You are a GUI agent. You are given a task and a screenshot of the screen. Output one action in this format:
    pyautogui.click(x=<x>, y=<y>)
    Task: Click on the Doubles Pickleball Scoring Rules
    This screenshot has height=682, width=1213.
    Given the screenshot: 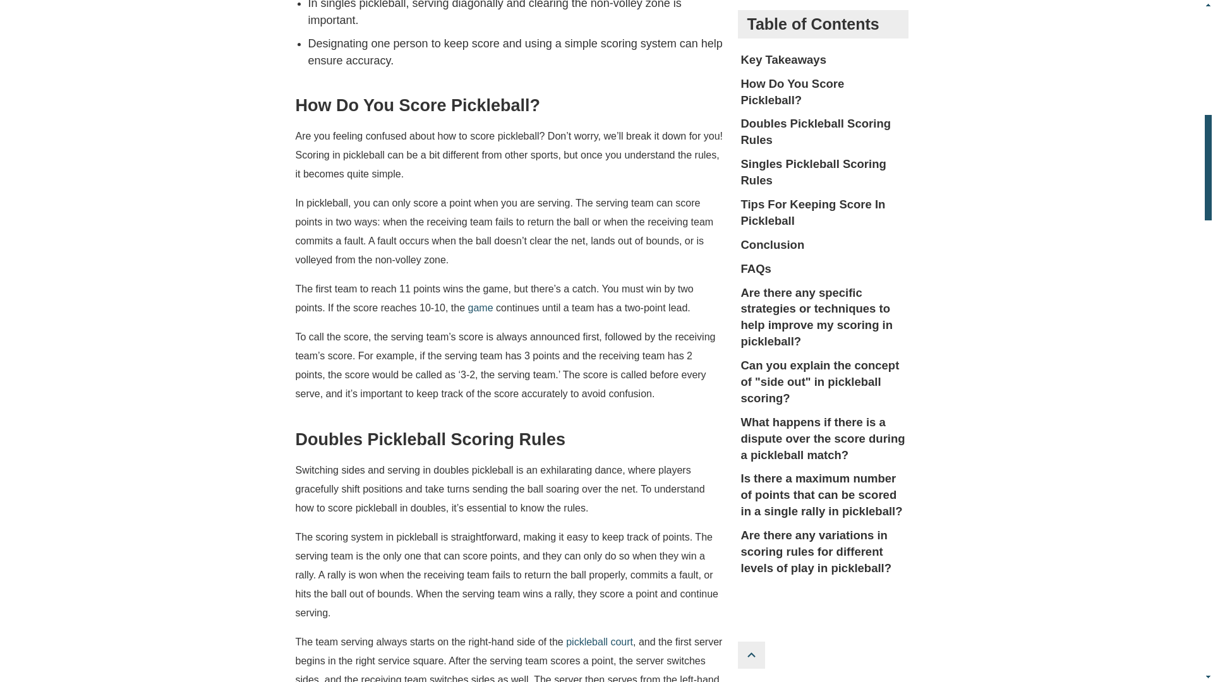 What is the action you would take?
    pyautogui.click(x=824, y=5)
    